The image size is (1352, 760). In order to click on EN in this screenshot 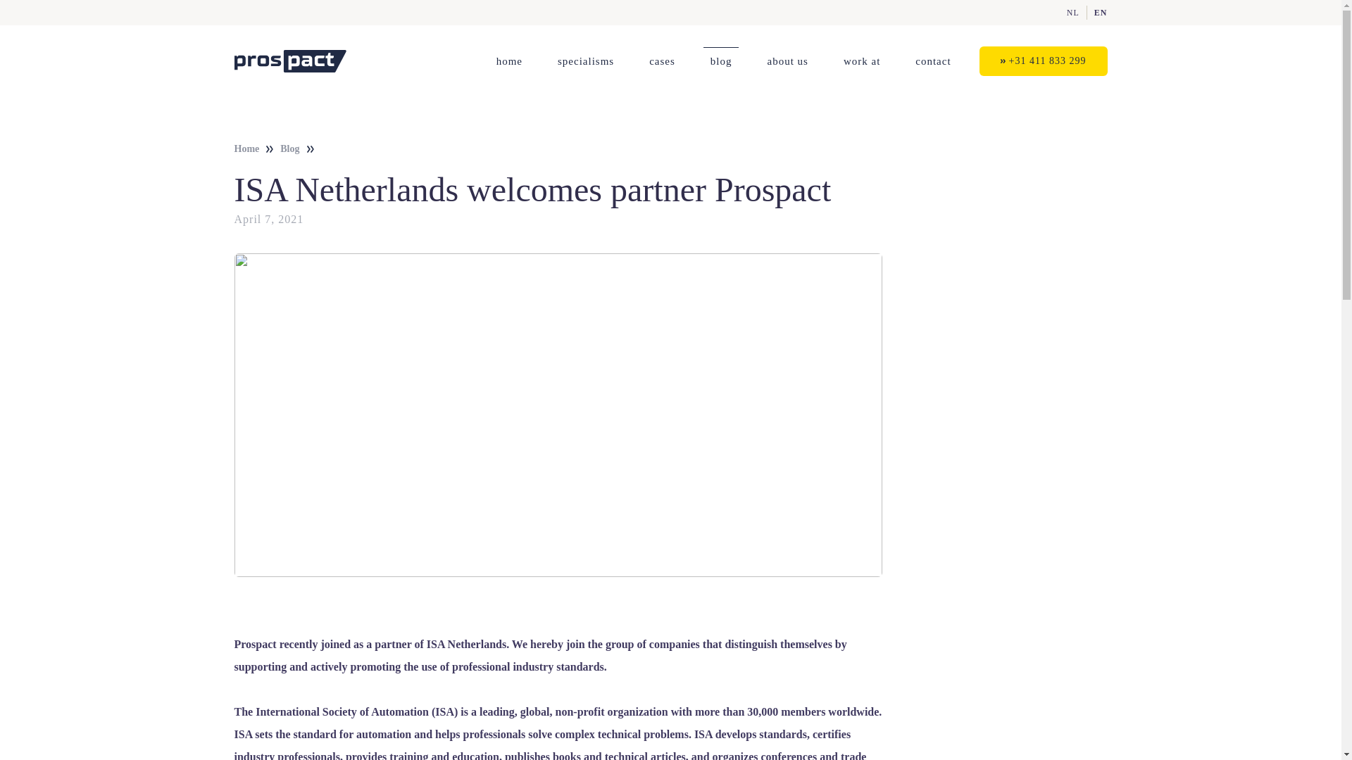, I will do `click(1100, 12)`.